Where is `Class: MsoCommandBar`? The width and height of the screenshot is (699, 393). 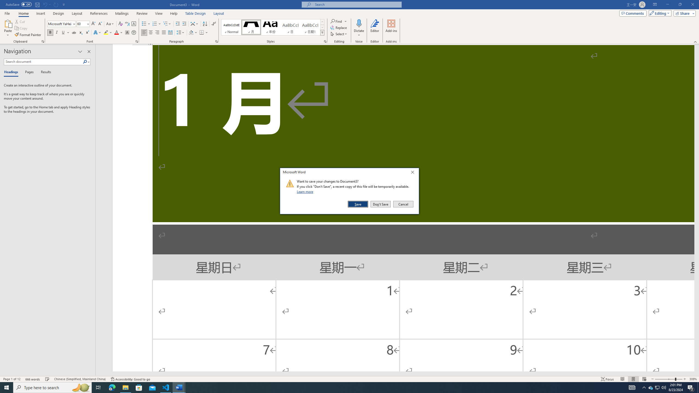 Class: MsoCommandBar is located at coordinates (349, 379).